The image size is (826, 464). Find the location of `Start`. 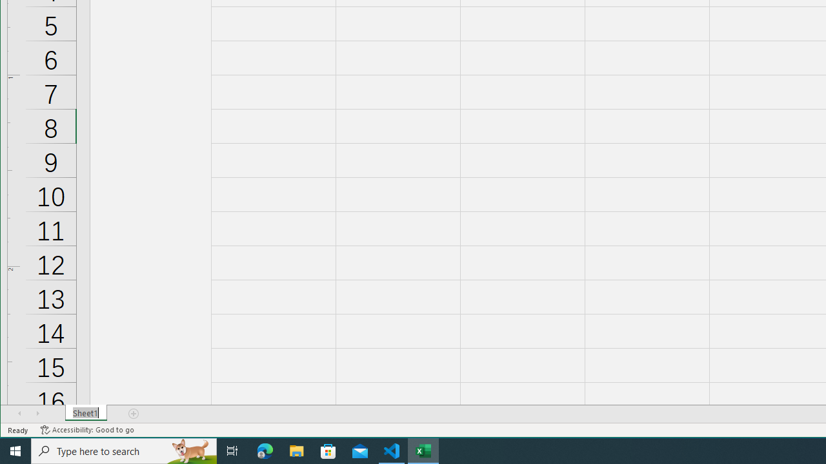

Start is located at coordinates (15, 451).